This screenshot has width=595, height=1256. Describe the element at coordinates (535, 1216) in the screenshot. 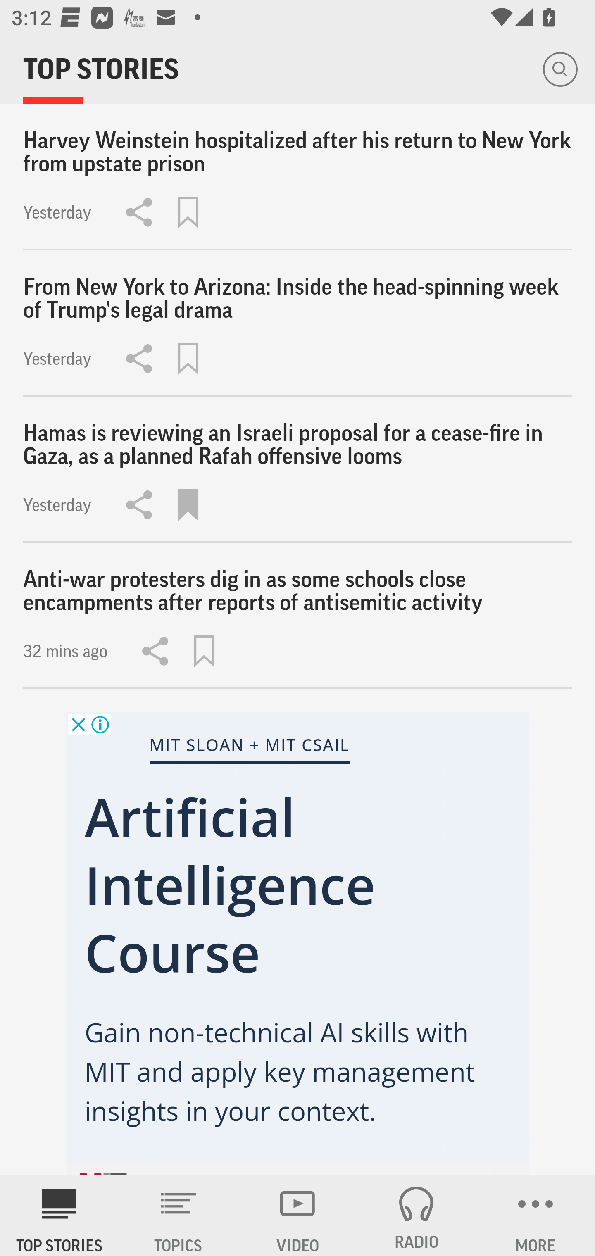

I see `MORE` at that location.